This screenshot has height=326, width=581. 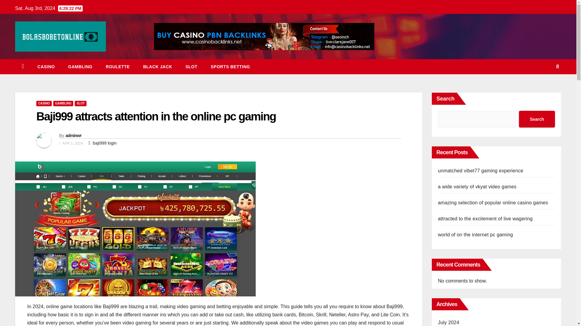 What do you see at coordinates (156, 117) in the screenshot?
I see `Baji999 attracts attention in the online pc gaming` at bounding box center [156, 117].